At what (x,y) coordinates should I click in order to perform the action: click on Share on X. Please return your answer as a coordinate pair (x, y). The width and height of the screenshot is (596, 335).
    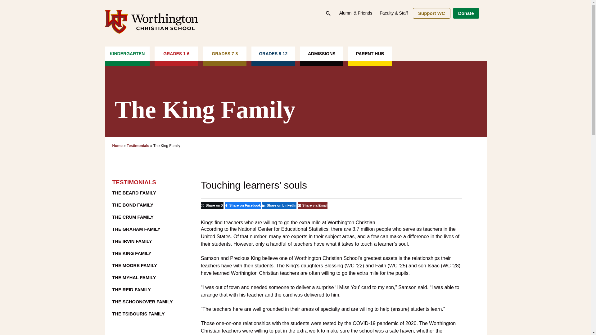
    Looking at the image, I should click on (212, 205).